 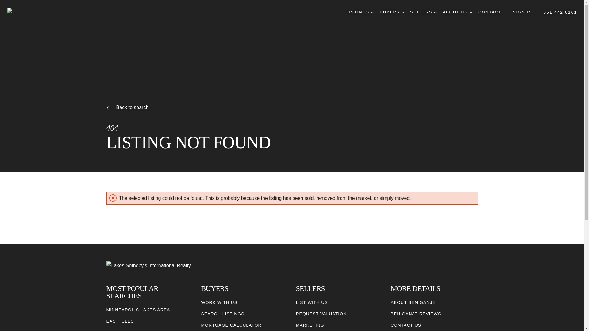 What do you see at coordinates (471, 12) in the screenshot?
I see `DROPDOWN ARROW` at bounding box center [471, 12].